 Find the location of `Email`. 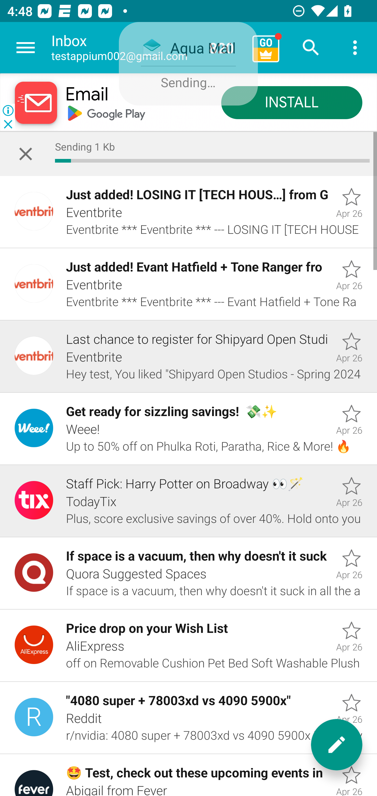

Email is located at coordinates (87, 95).